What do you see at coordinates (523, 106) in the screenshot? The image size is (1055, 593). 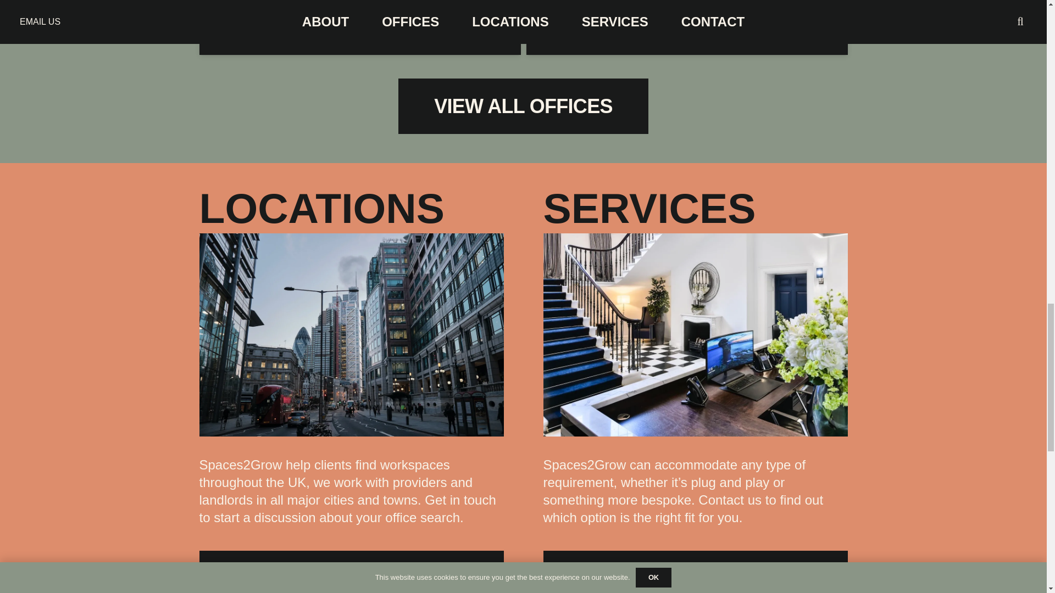 I see `VIEW ALL OFFICES` at bounding box center [523, 106].